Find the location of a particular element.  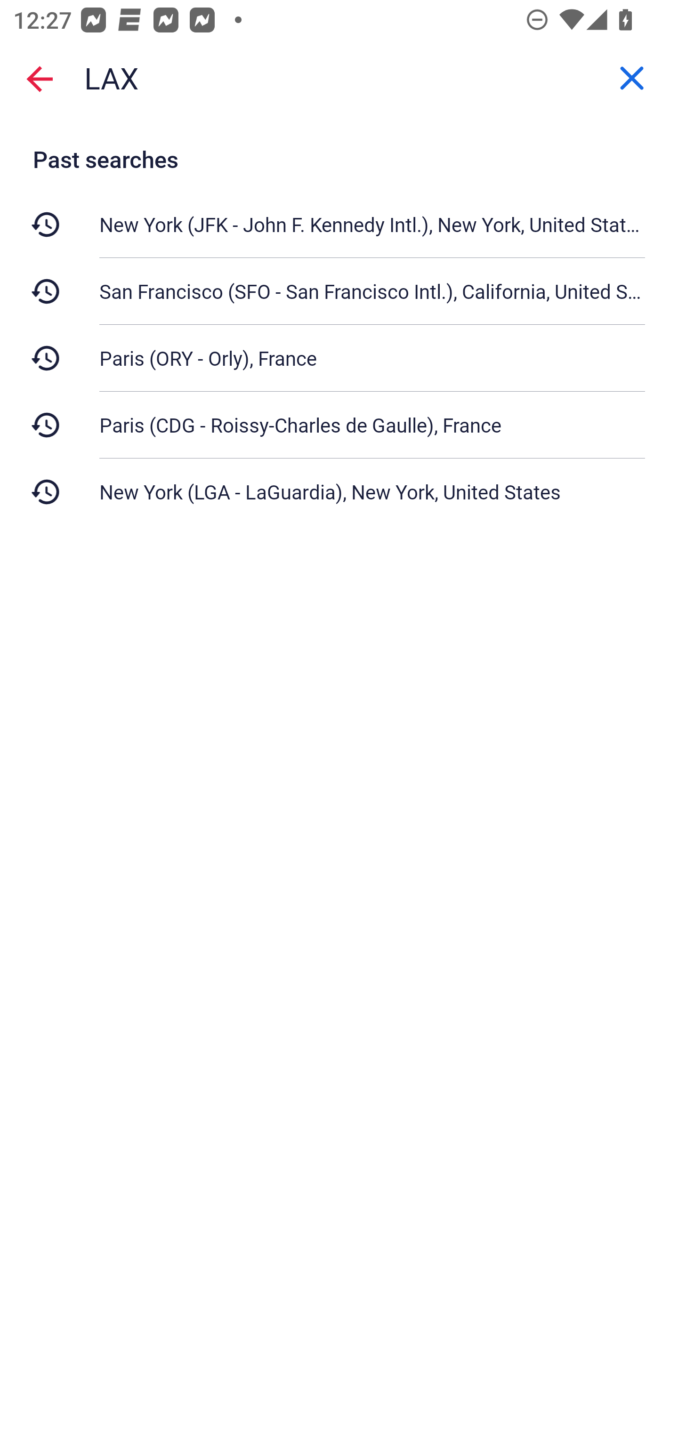

Clear Pick-up is located at coordinates (632, 79).